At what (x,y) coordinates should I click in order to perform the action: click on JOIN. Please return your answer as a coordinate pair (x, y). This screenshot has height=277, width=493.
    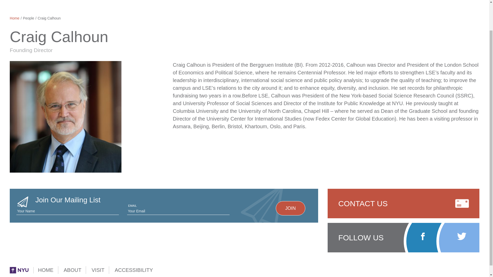
    Looking at the image, I should click on (290, 208).